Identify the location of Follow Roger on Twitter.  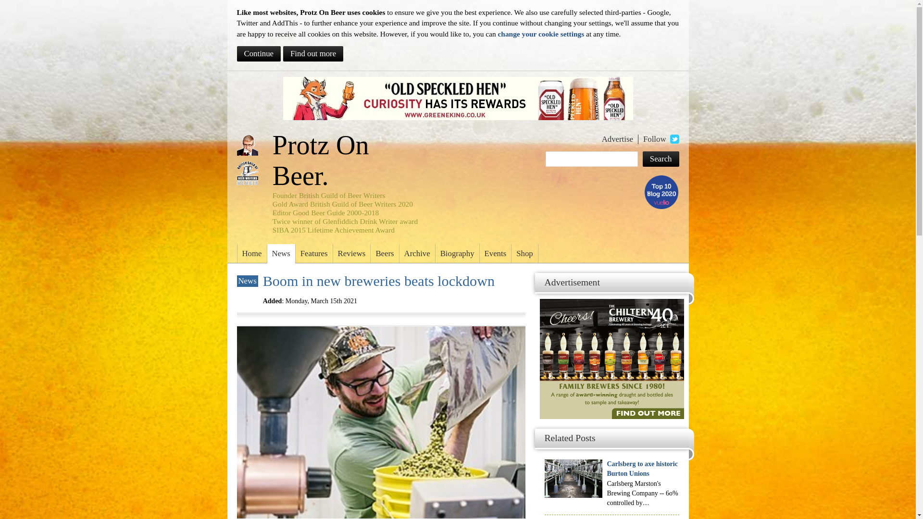
(674, 139).